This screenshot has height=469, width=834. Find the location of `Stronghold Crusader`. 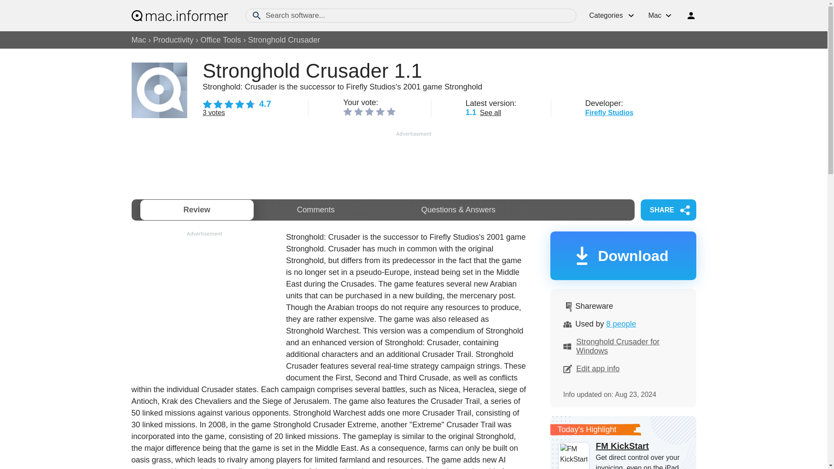

Stronghold Crusader is located at coordinates (284, 40).